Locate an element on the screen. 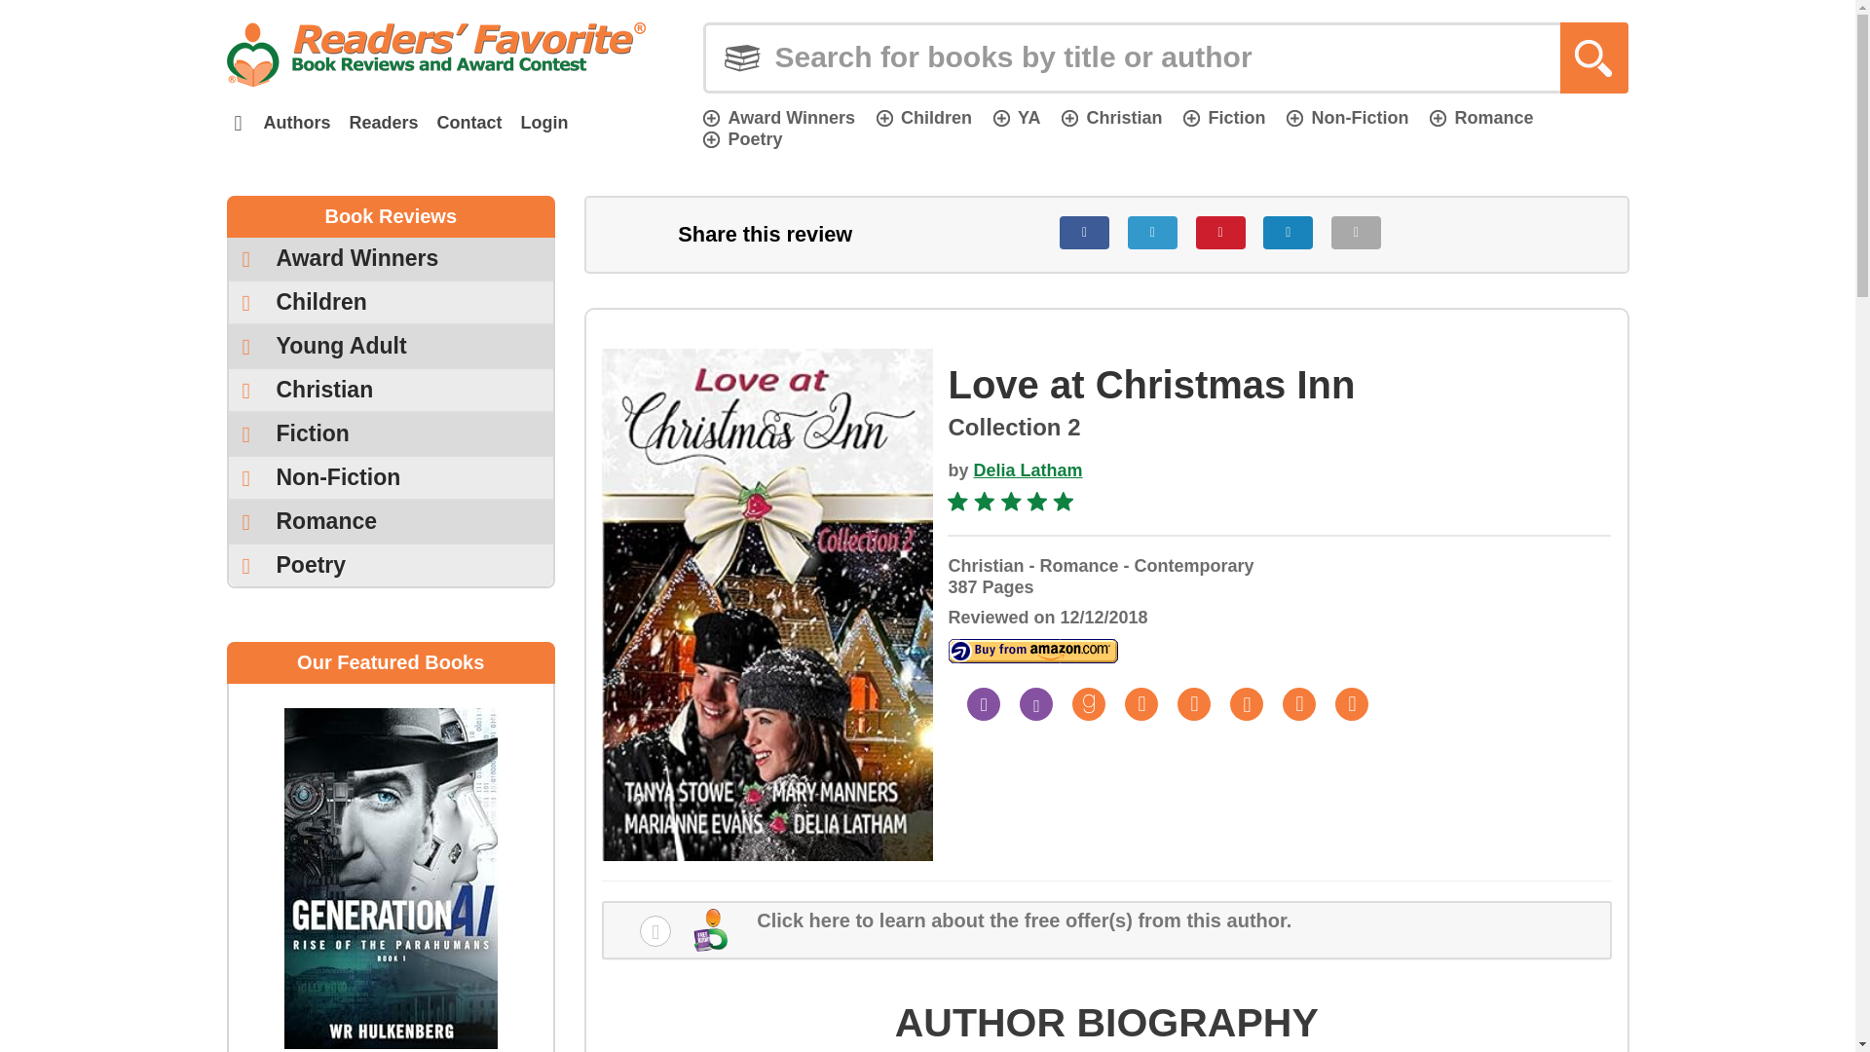 This screenshot has height=1052, width=1870. Romance is located at coordinates (1481, 117).